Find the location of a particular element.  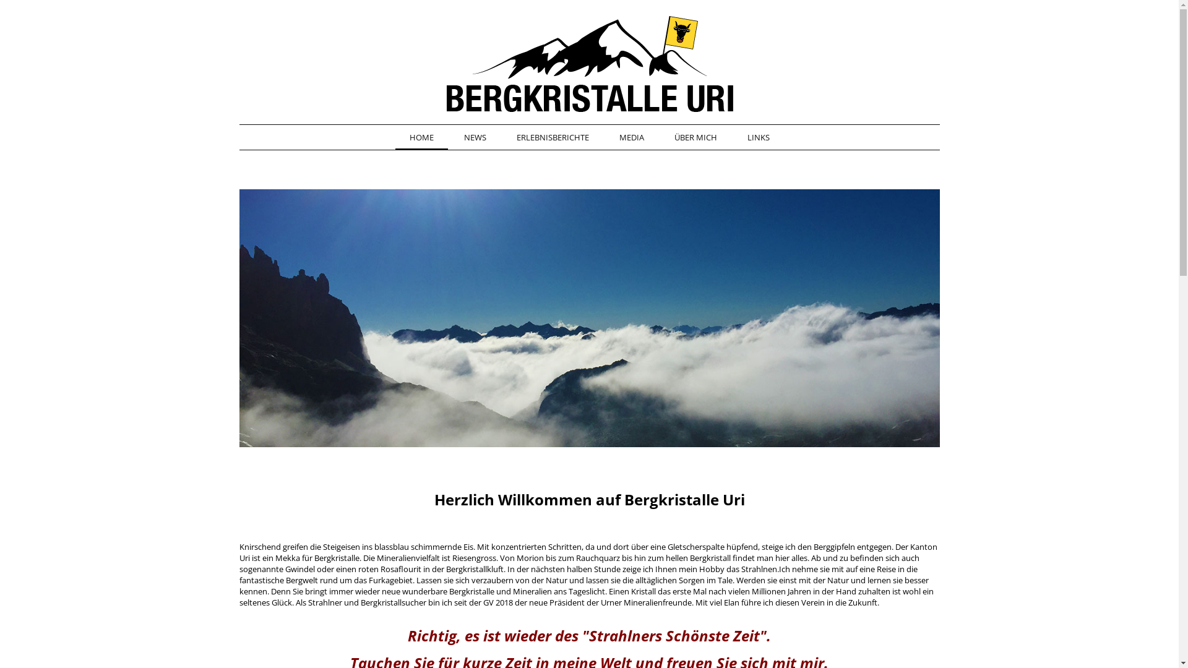

  is located at coordinates (594, 455).